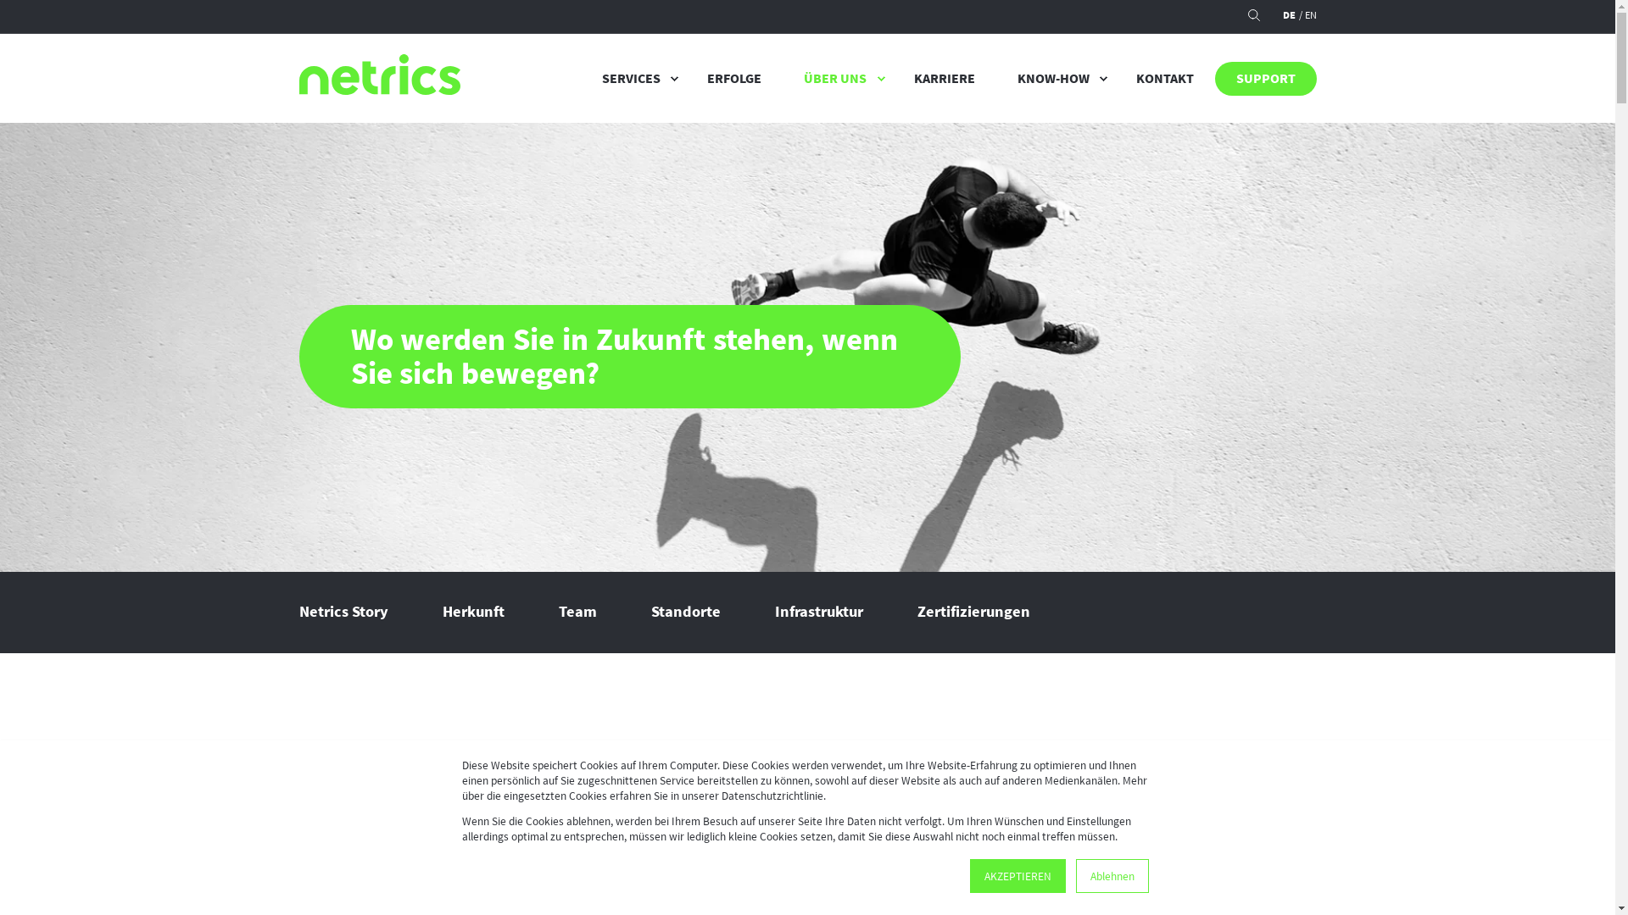 The width and height of the screenshot is (1628, 915). I want to click on / EN, so click(1307, 15).